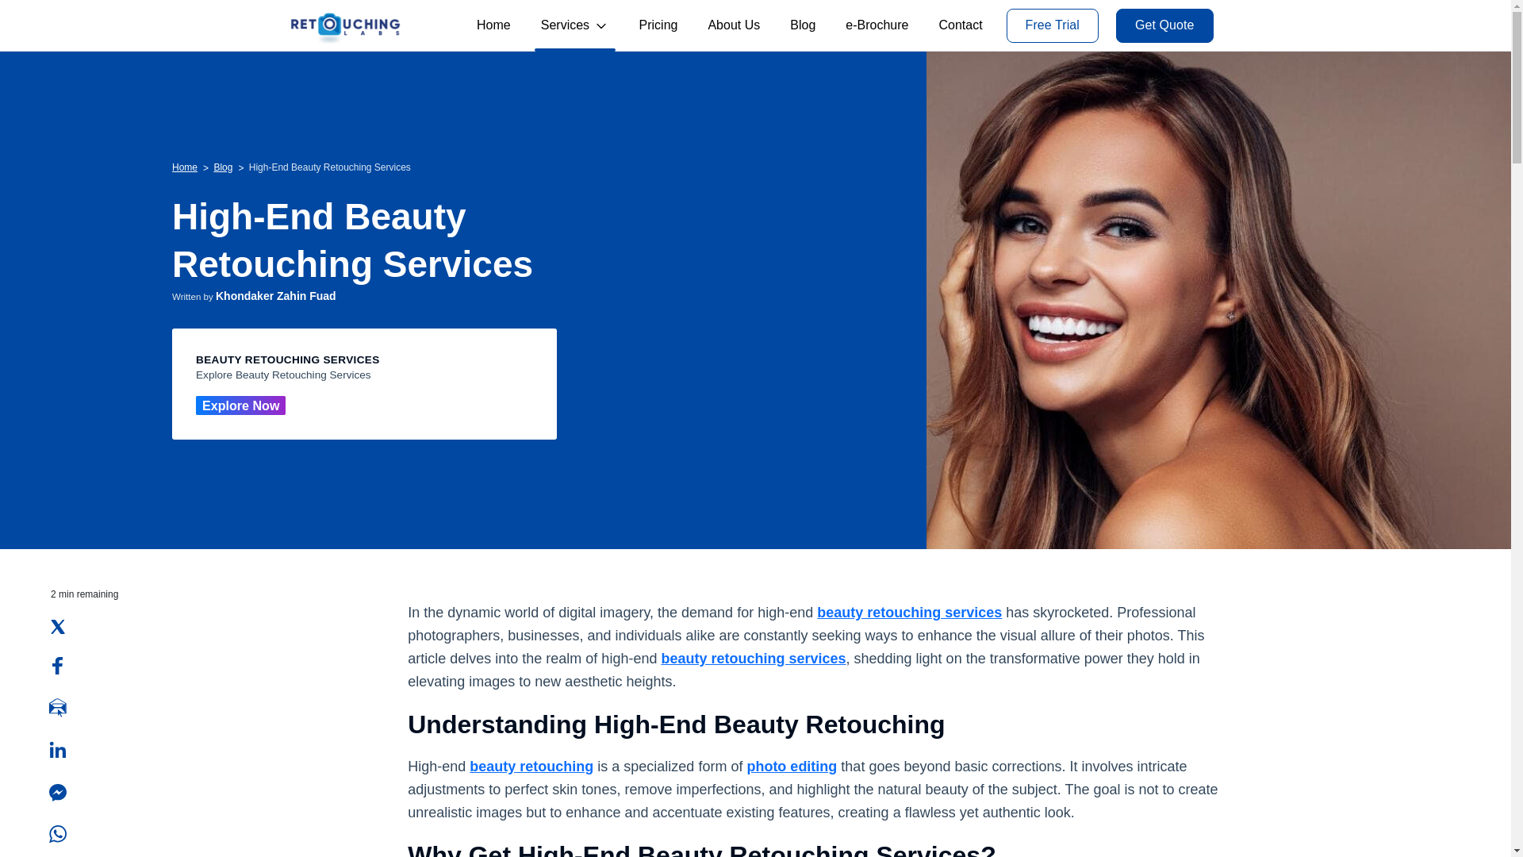 Image resolution: width=1523 pixels, height=857 pixels. Describe the element at coordinates (1164, 24) in the screenshot. I see `Get Quote` at that location.